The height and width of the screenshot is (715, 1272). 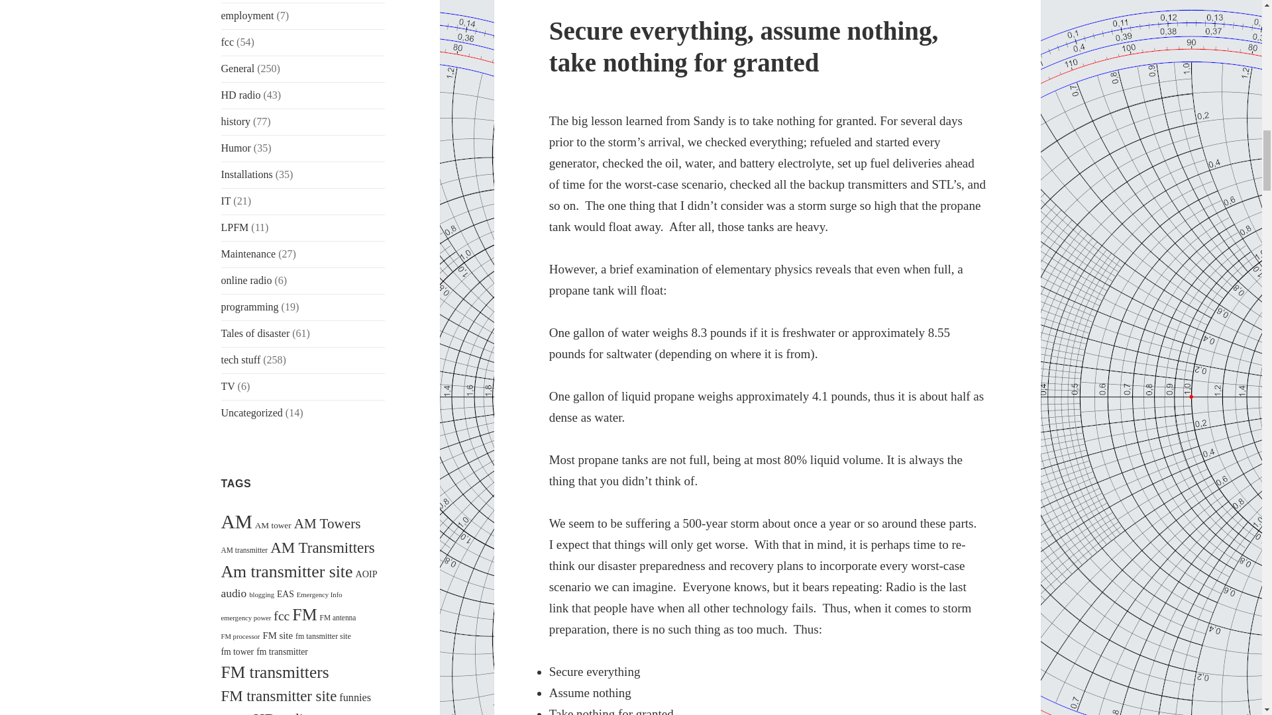 I want to click on Maintenance, so click(x=248, y=254).